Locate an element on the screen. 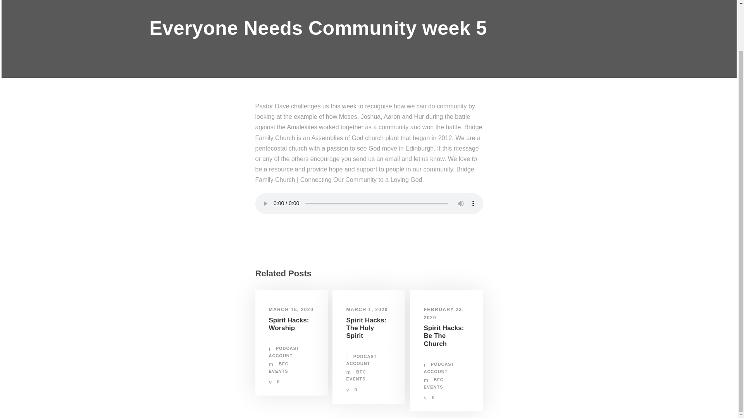 This screenshot has width=744, height=418. MARCH 15, 2020 is located at coordinates (291, 309).